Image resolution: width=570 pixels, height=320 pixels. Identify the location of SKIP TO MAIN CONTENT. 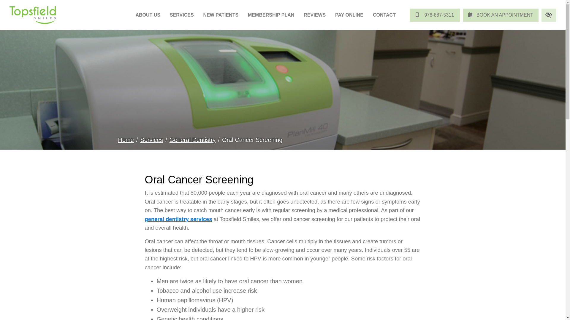
(7, 3).